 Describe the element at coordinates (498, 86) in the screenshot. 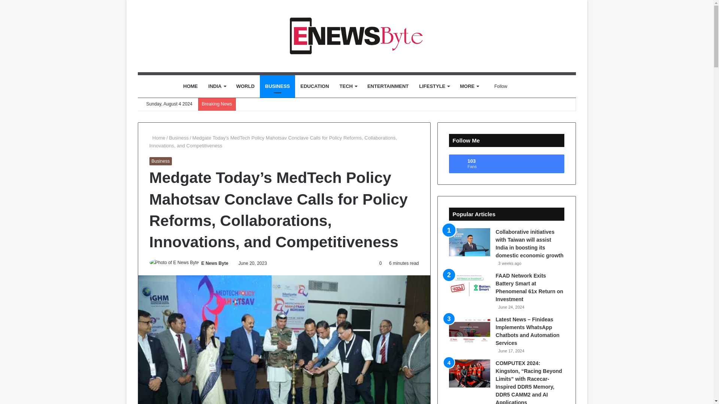

I see `Follow` at that location.